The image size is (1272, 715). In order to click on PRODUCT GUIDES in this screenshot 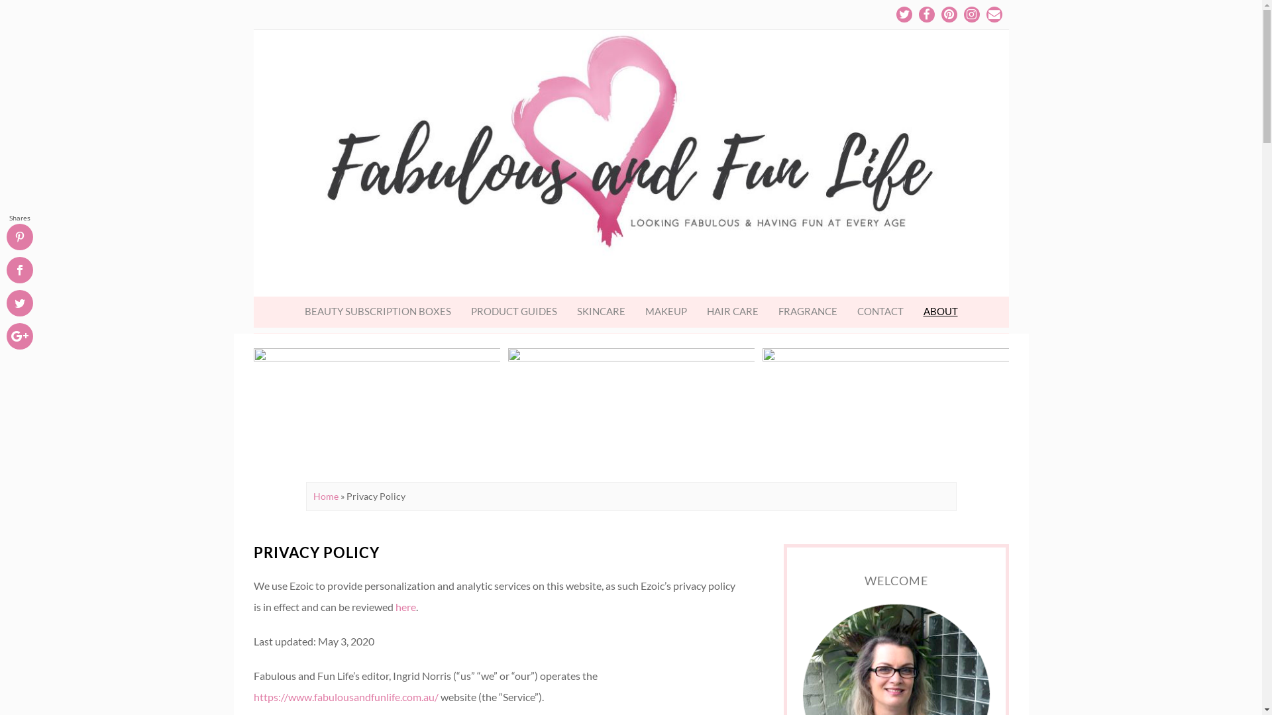, I will do `click(514, 311)`.